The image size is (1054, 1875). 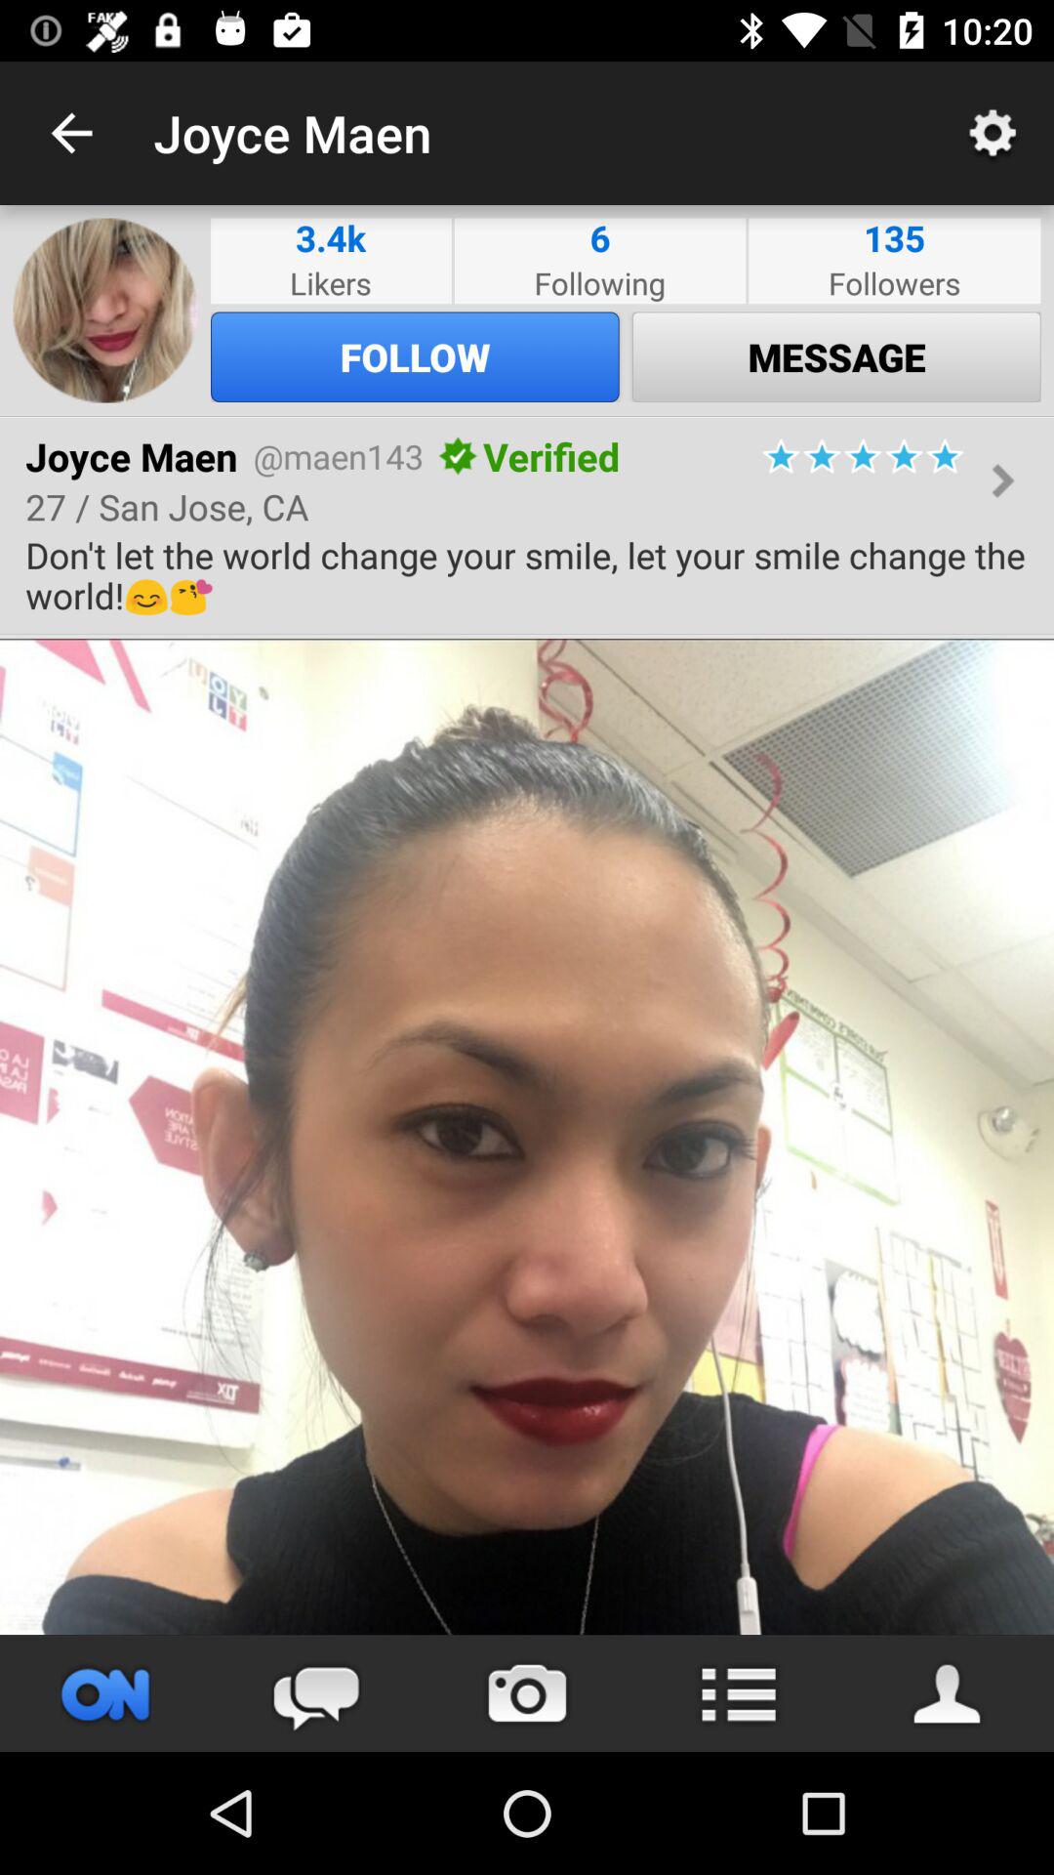 What do you see at coordinates (316, 1693) in the screenshot?
I see `open comments` at bounding box center [316, 1693].